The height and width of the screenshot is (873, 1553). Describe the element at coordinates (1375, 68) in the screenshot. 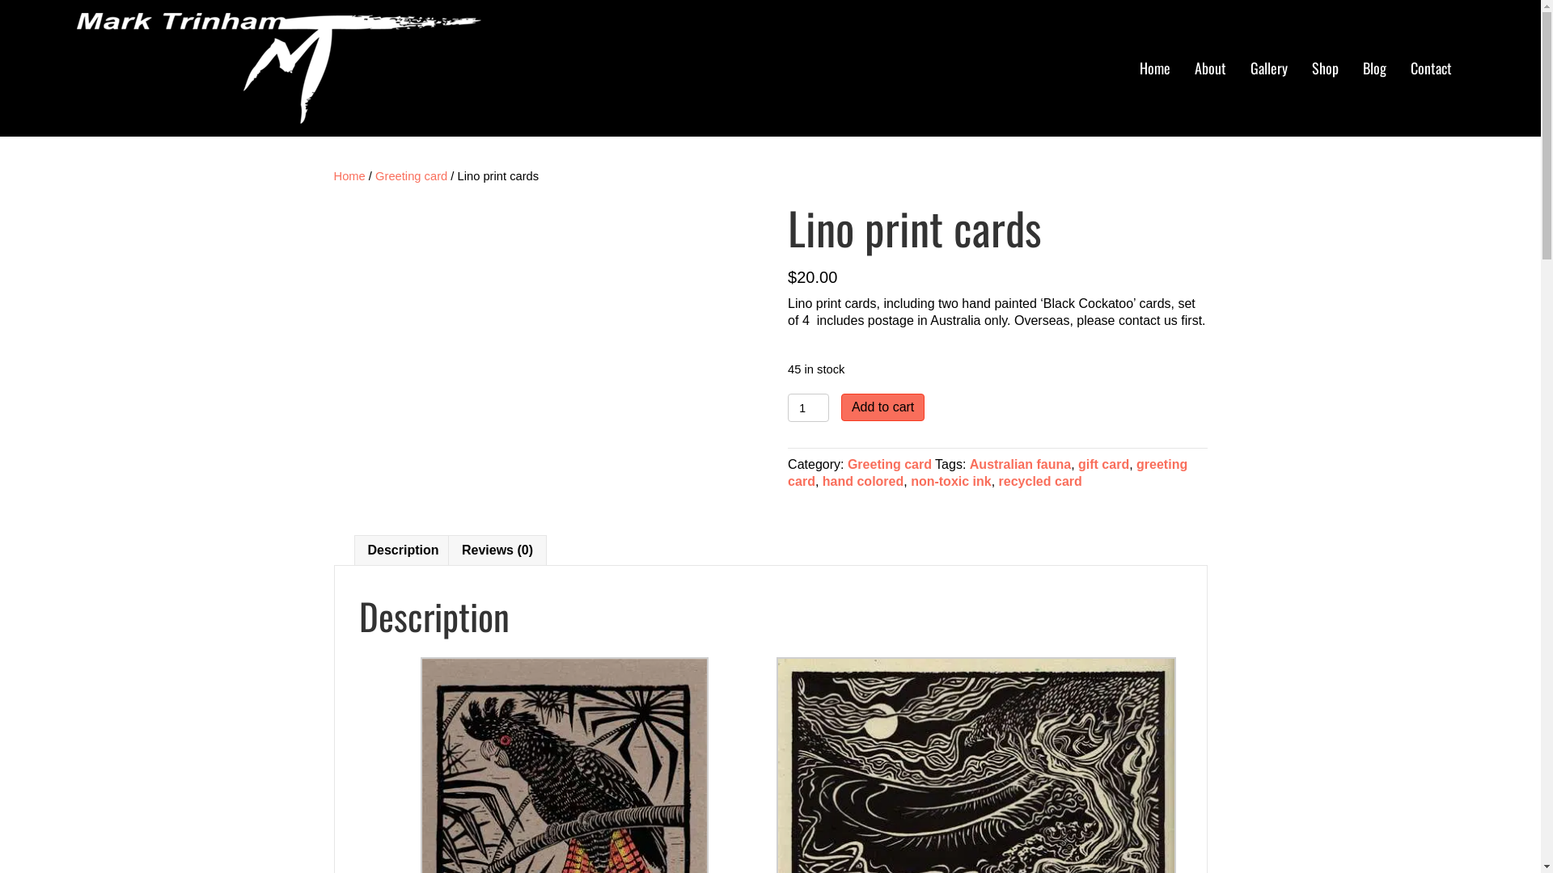

I see `Blog` at that location.